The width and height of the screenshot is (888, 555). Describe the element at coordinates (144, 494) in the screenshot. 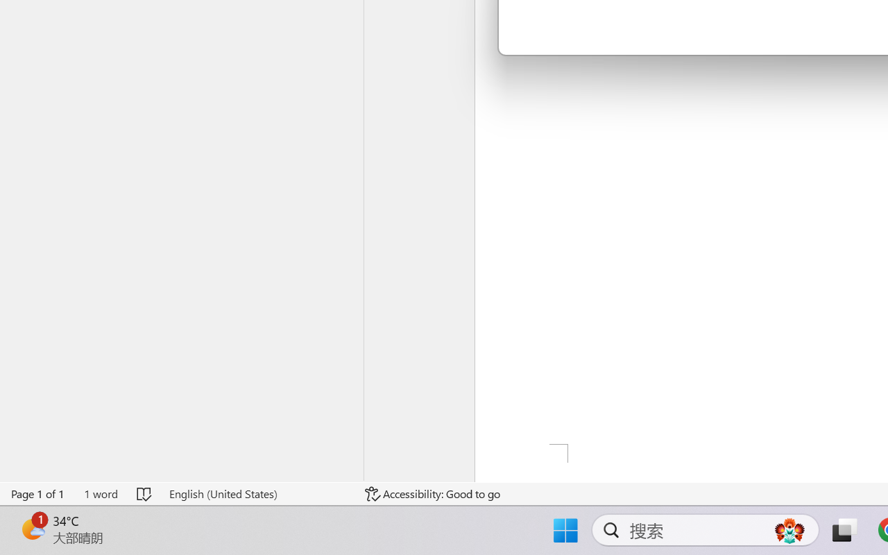

I see `Spelling and Grammar Check No Errors` at that location.